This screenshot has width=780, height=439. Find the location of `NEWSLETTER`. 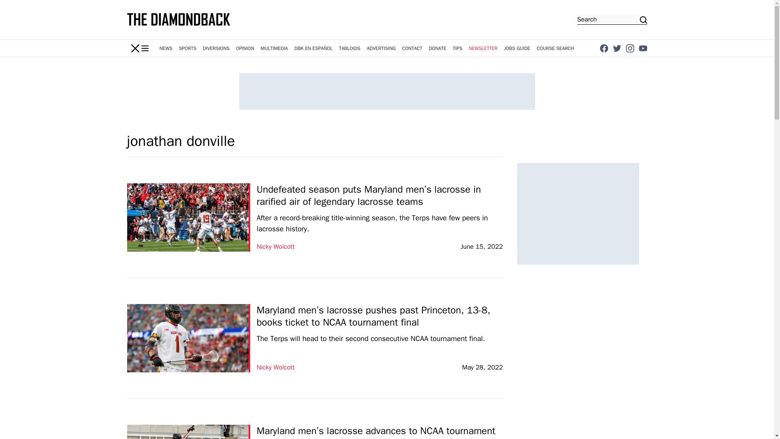

NEWSLETTER is located at coordinates (483, 48).